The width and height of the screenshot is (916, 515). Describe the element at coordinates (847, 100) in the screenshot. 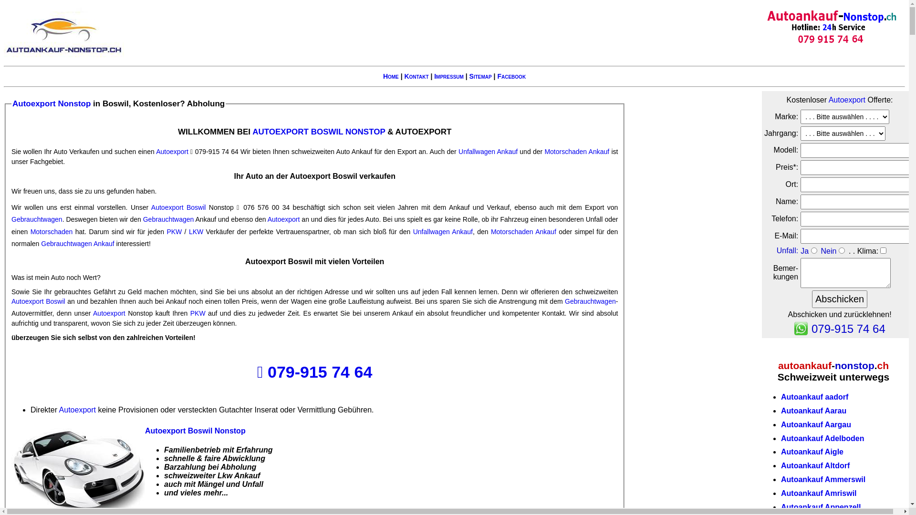

I see `Autoexport` at that location.